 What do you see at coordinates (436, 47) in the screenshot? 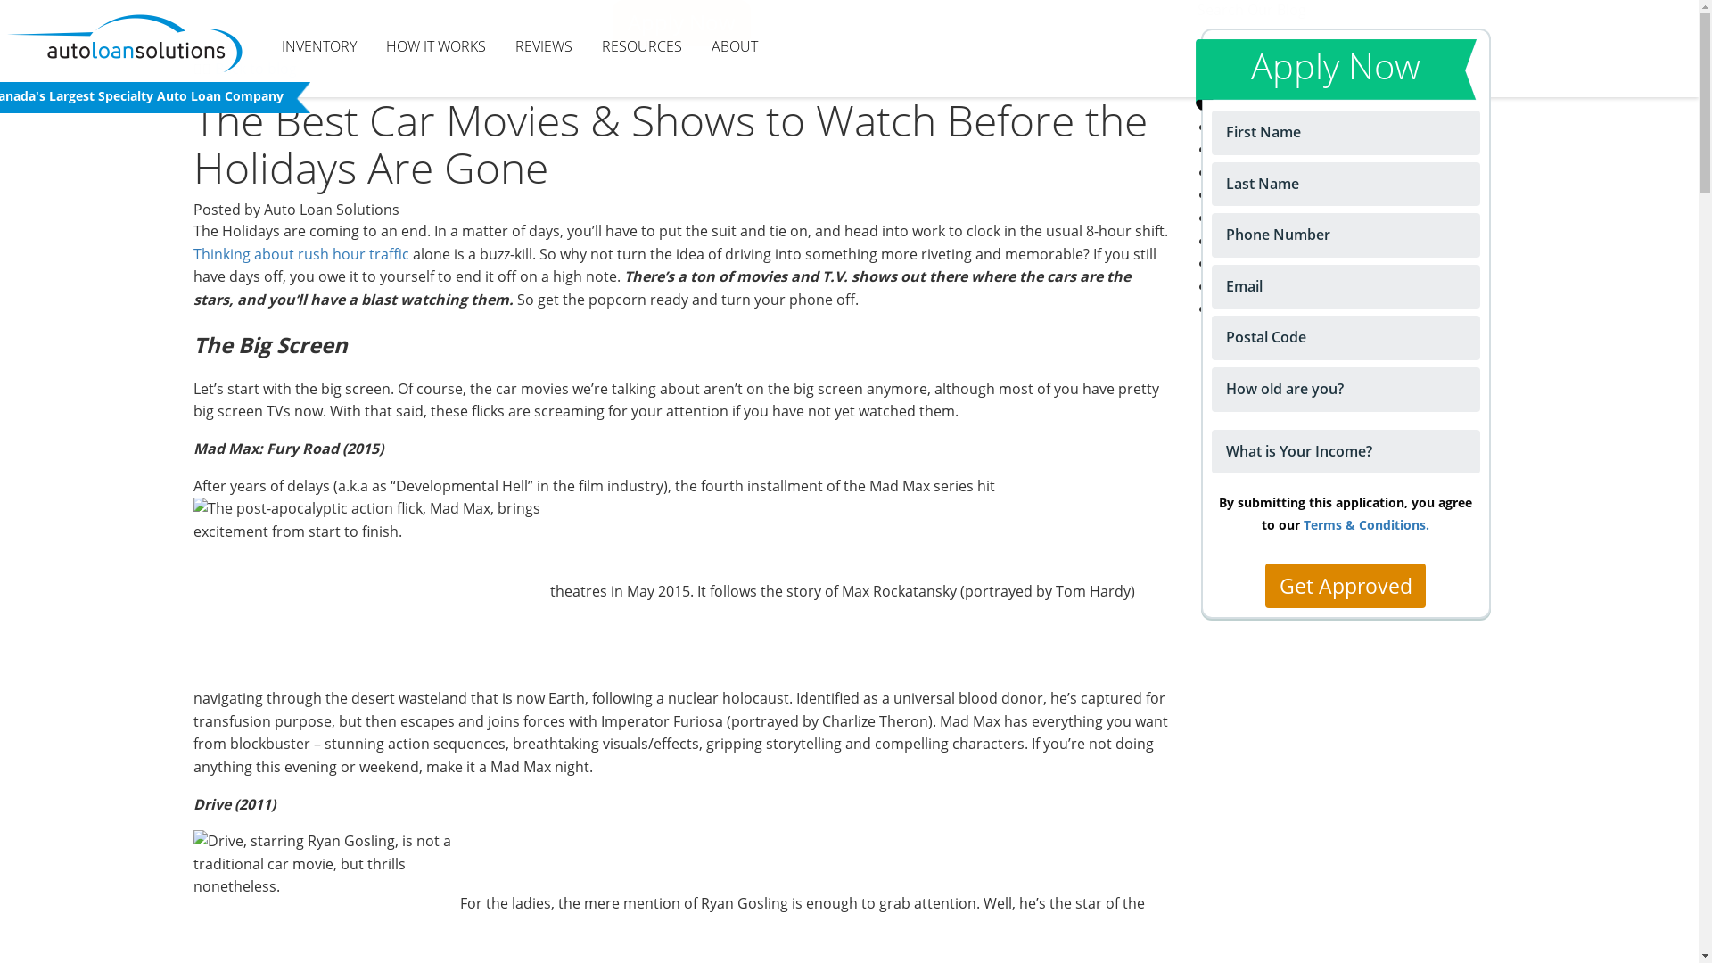
I see `HOW IT WORKS` at bounding box center [436, 47].